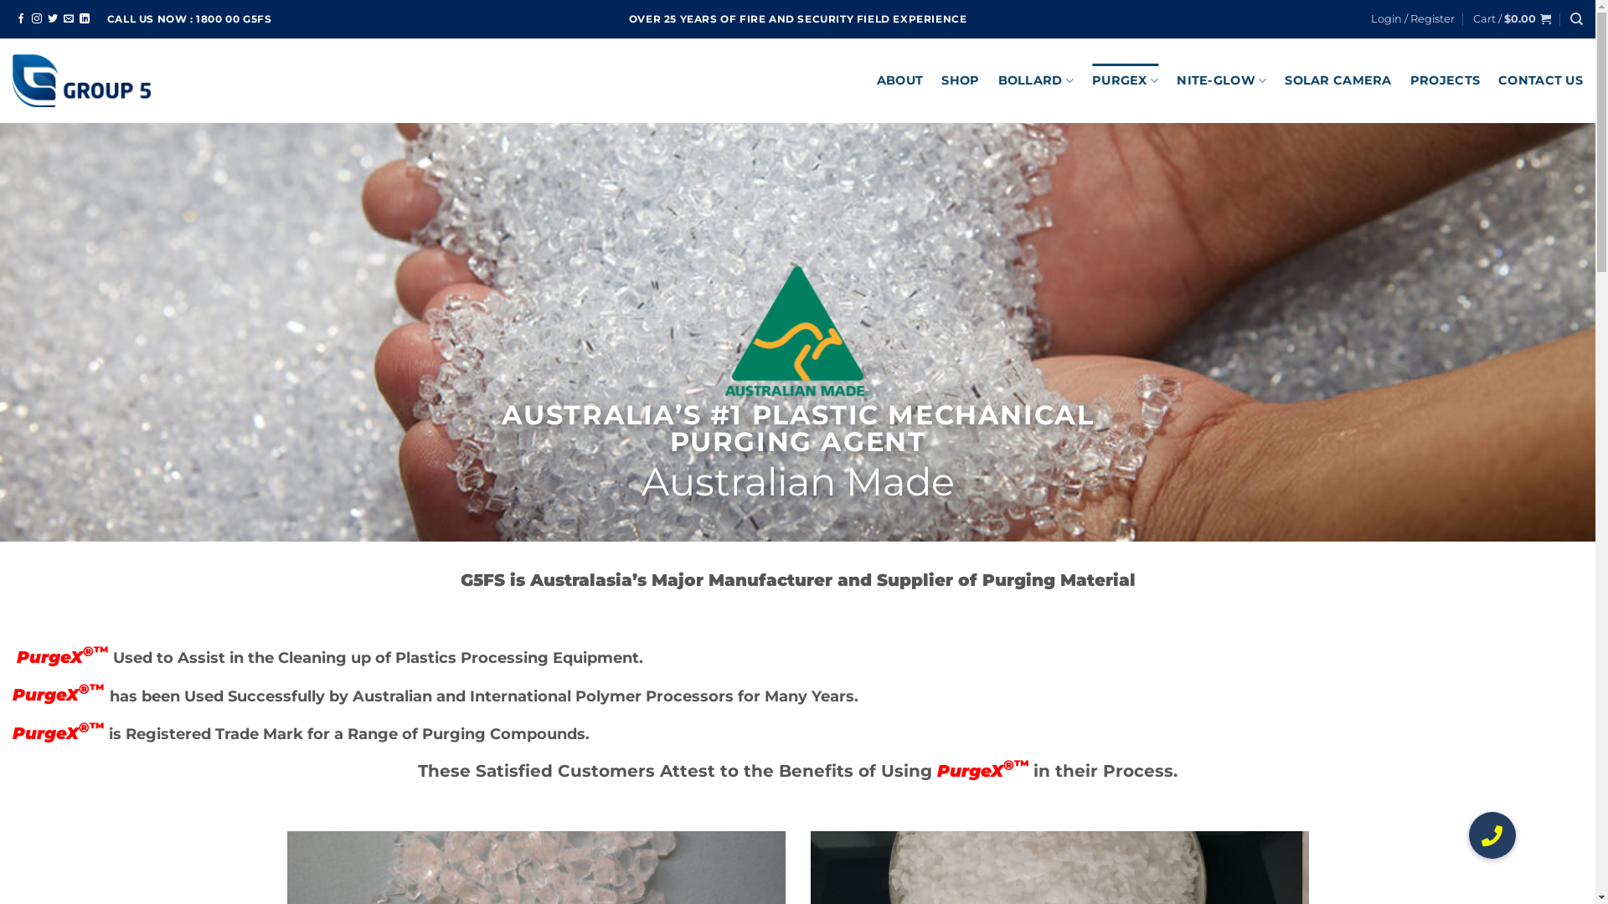  I want to click on Send us an email, so click(69, 19).